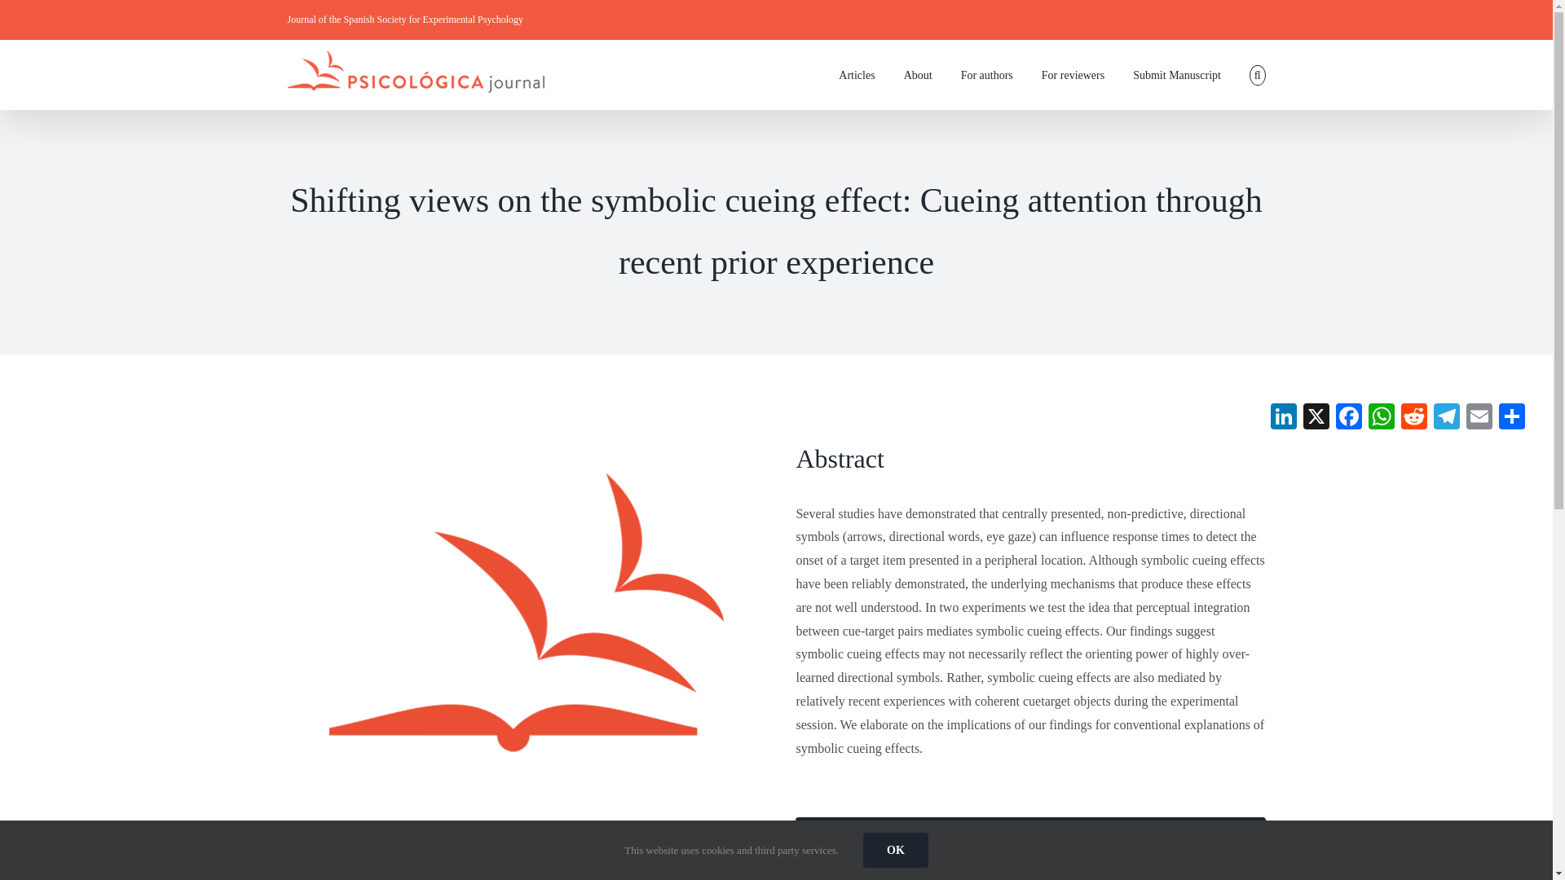  Describe the element at coordinates (1284, 418) in the screenshot. I see `LinkedIn` at that location.